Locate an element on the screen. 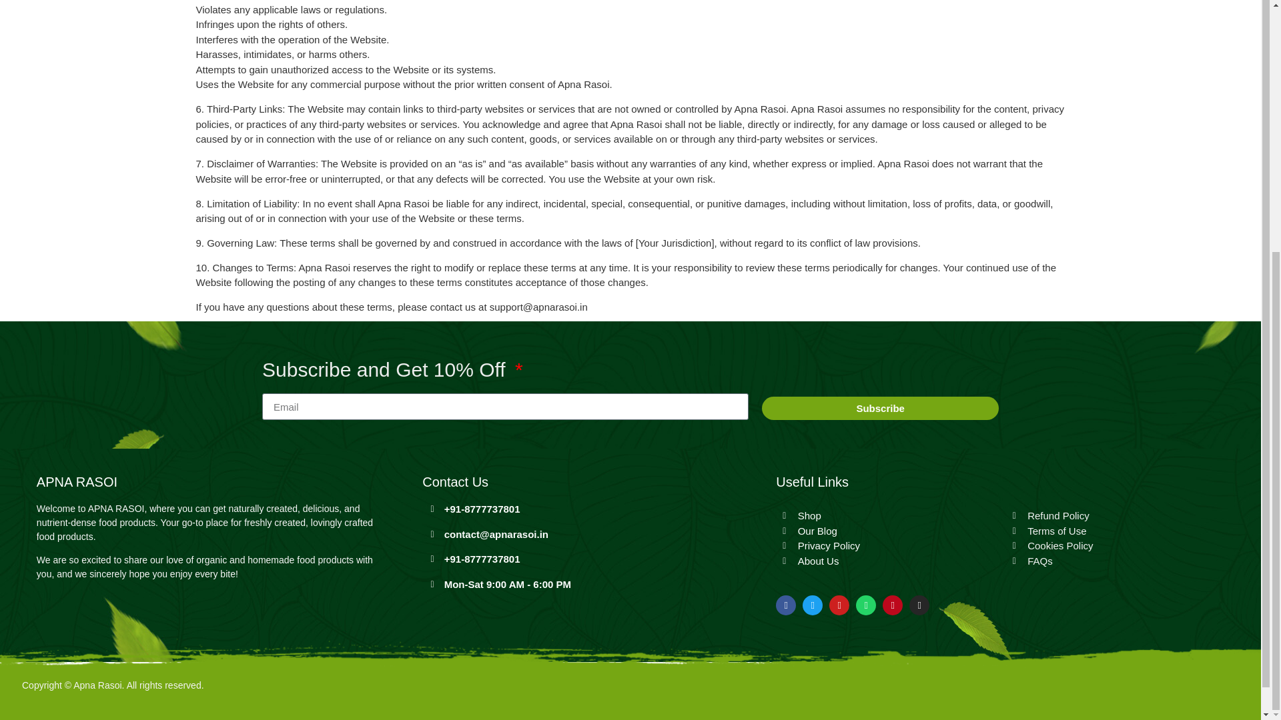 The width and height of the screenshot is (1281, 720). Terms of Use is located at coordinates (1121, 531).